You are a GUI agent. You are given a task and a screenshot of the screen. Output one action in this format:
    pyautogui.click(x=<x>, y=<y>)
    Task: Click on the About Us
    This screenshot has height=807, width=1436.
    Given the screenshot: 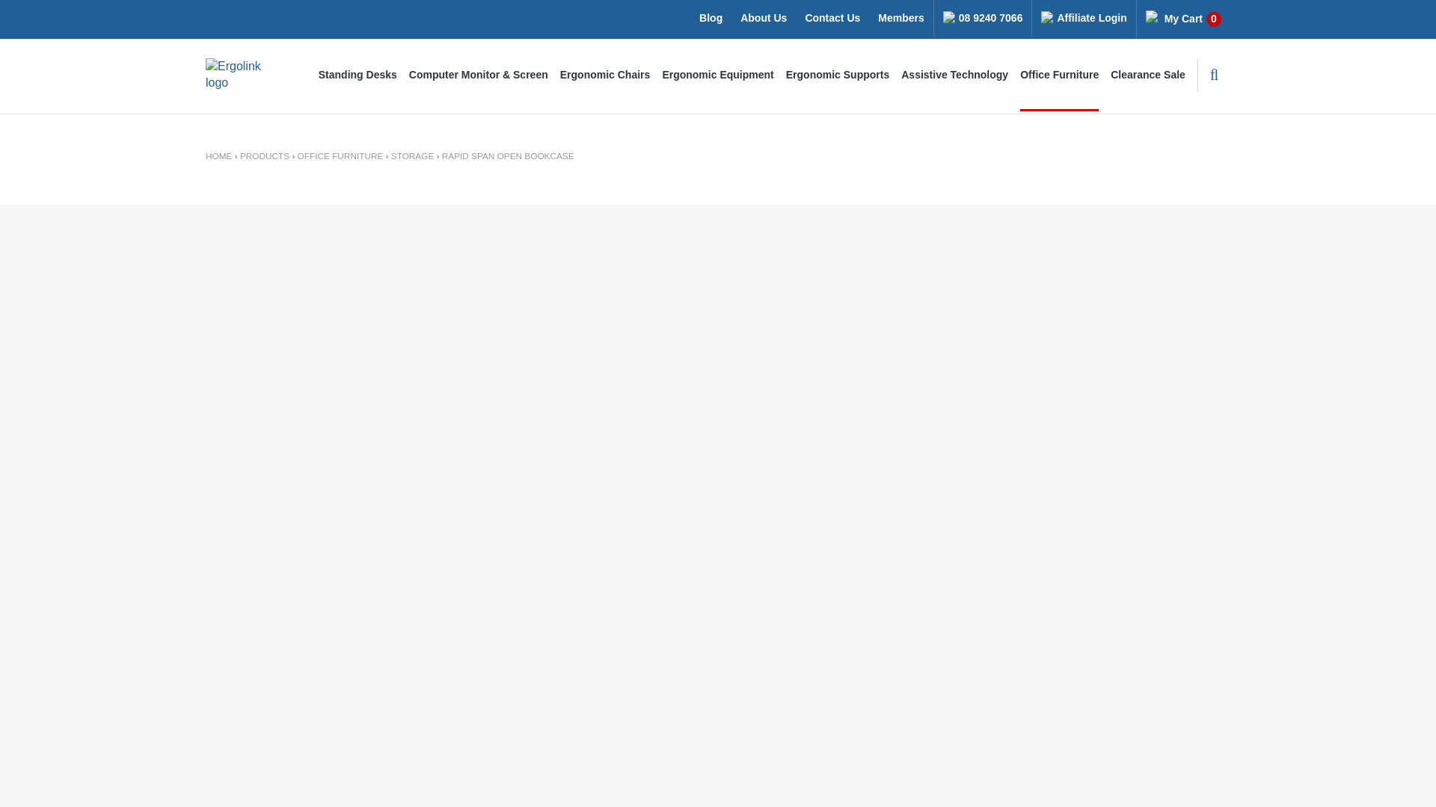 What is the action you would take?
    pyautogui.click(x=832, y=18)
    